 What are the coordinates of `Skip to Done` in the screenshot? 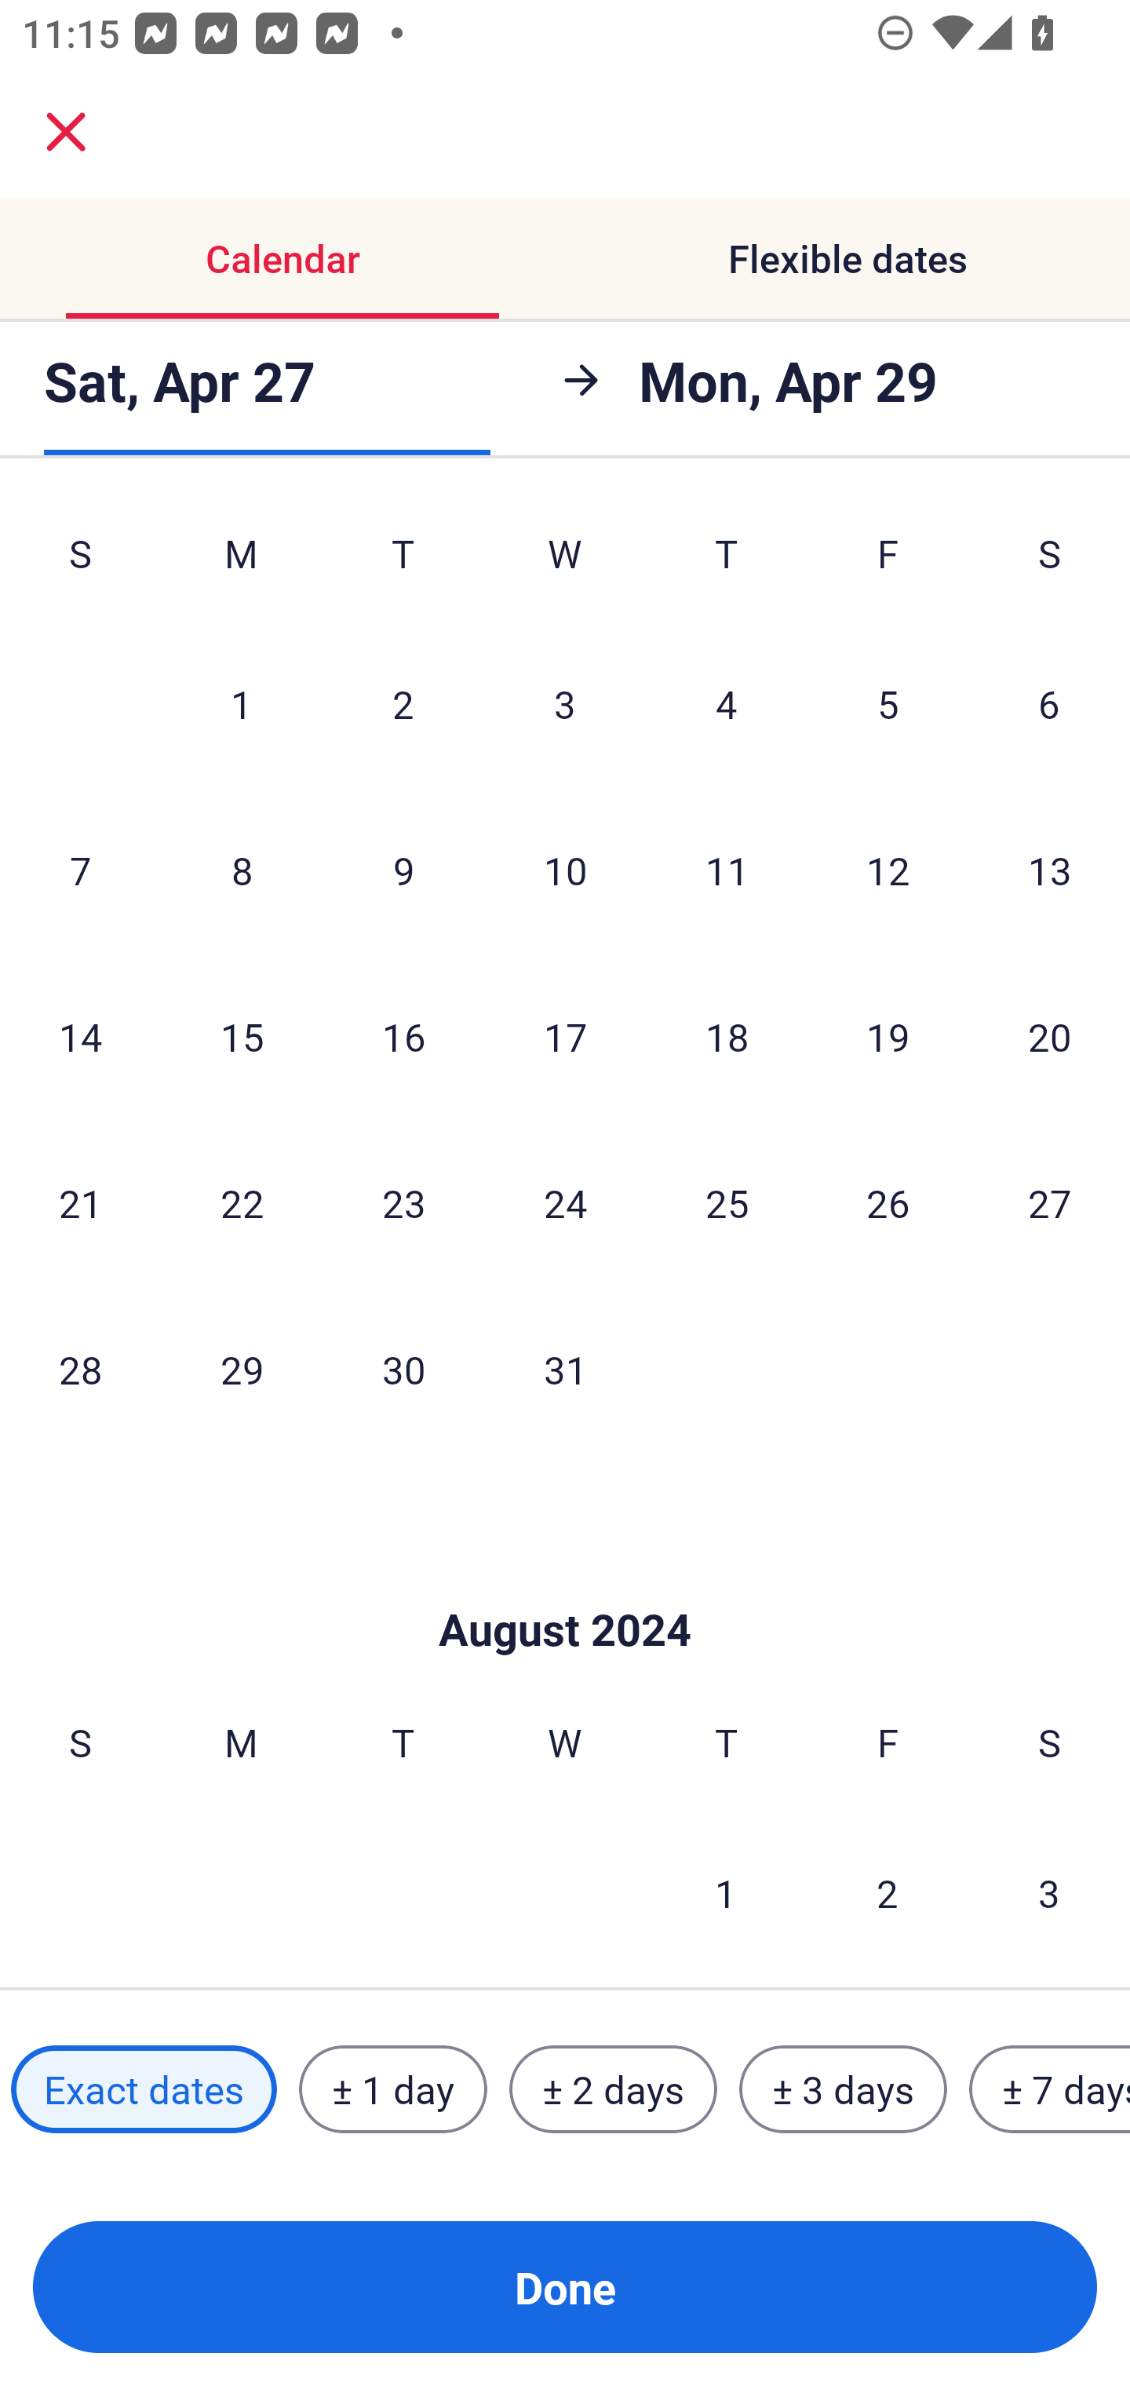 It's located at (565, 1582).